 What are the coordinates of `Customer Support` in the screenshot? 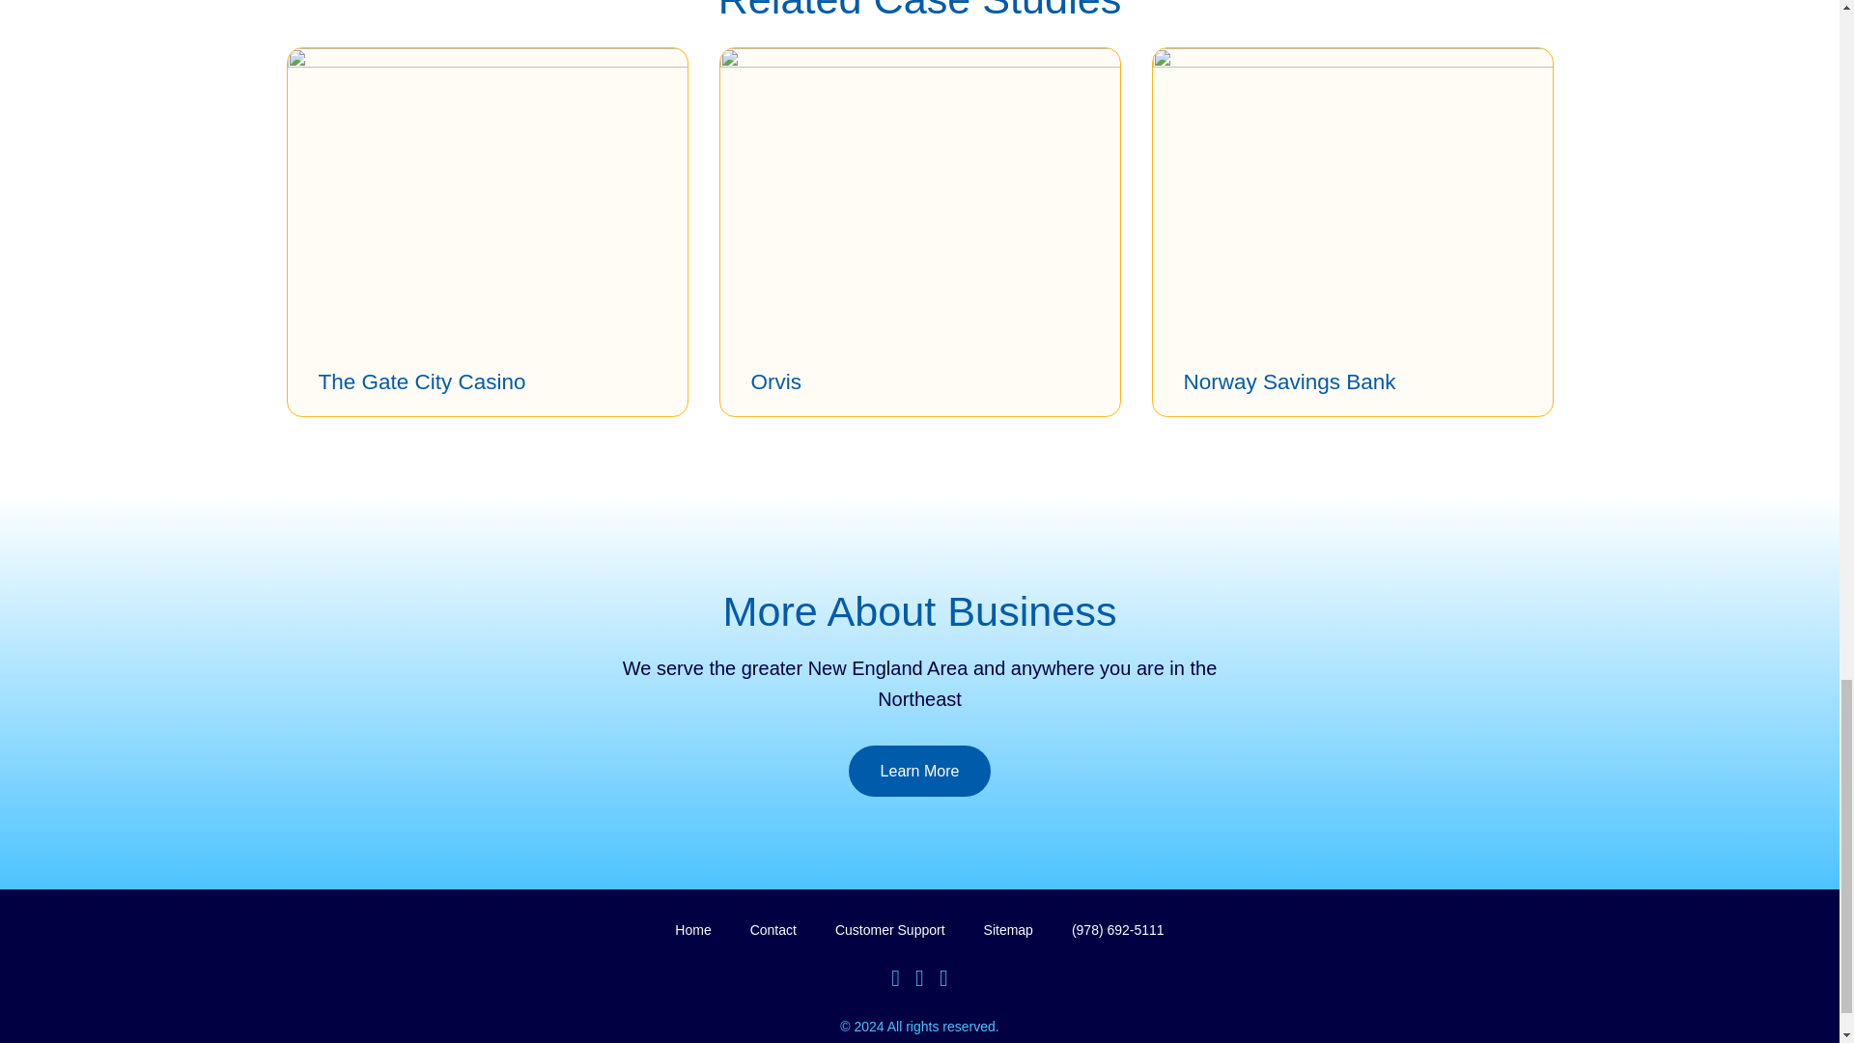 It's located at (890, 930).